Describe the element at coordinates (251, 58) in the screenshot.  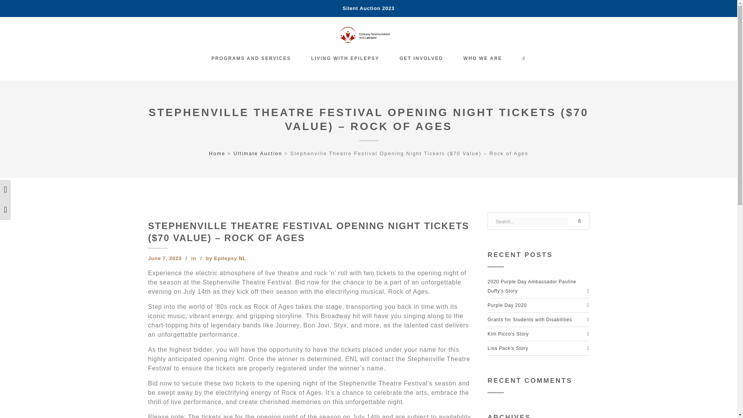
I see `PROGRAMS AND SERVICES` at that location.